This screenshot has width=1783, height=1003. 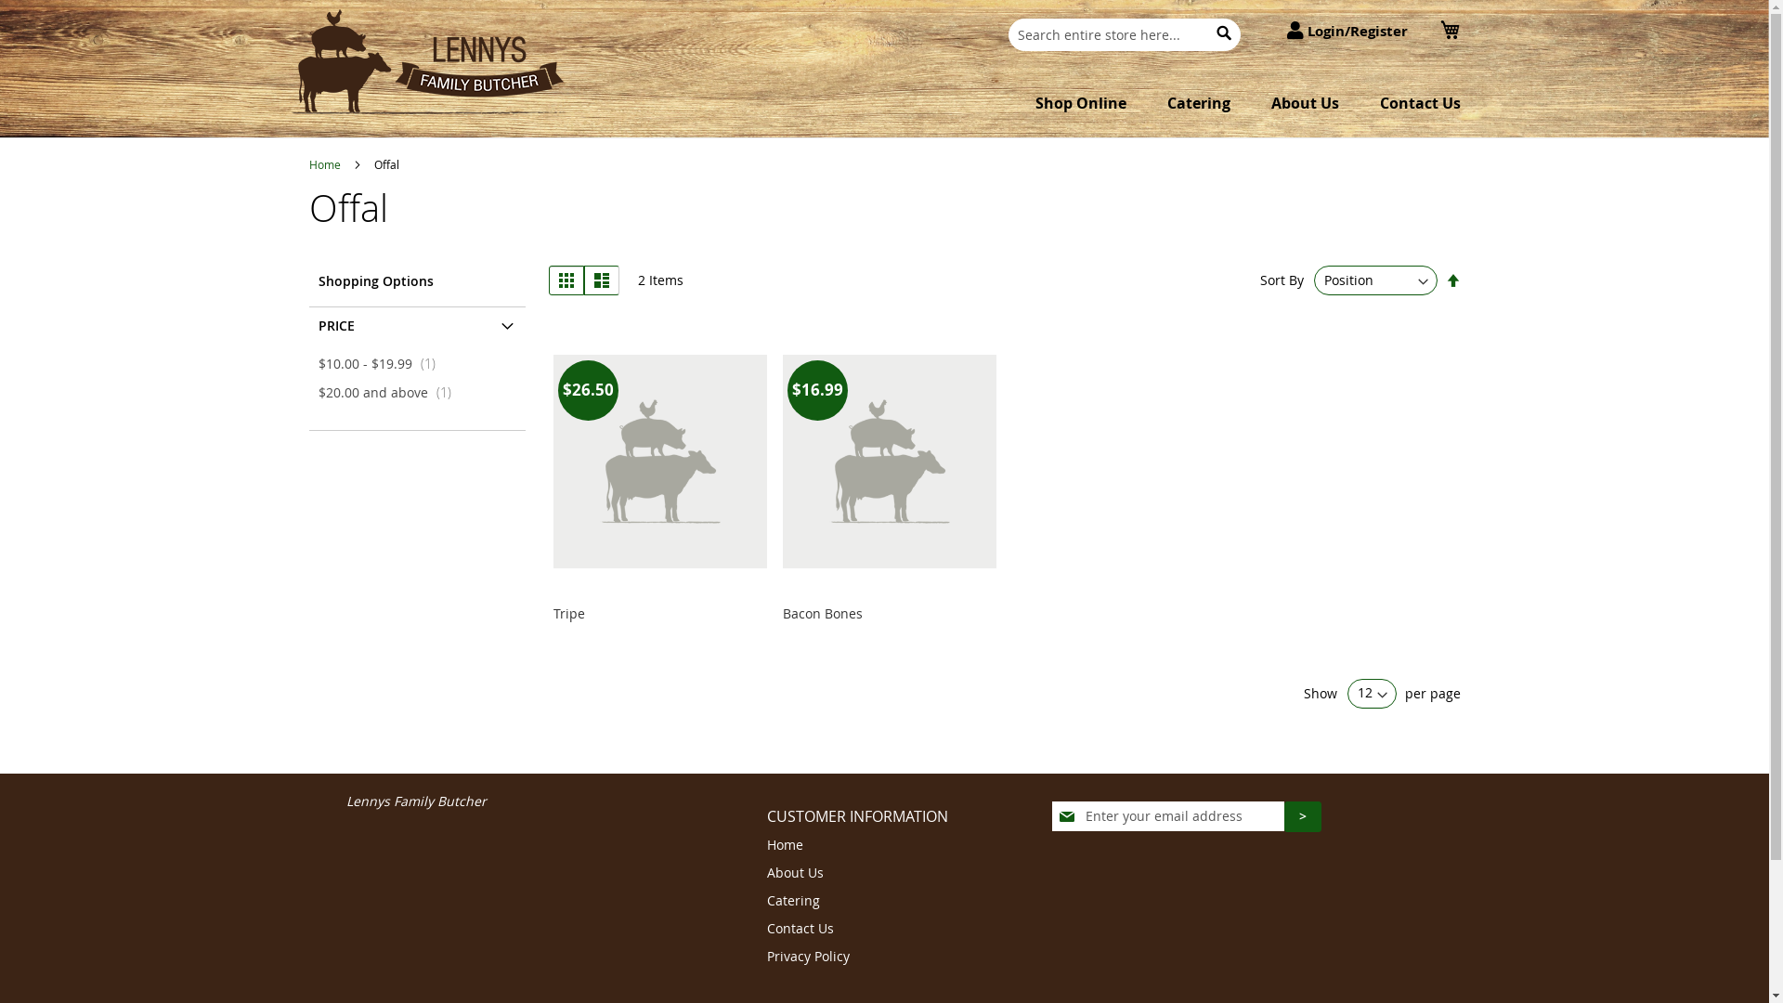 What do you see at coordinates (808, 957) in the screenshot?
I see `Privacy Policy` at bounding box center [808, 957].